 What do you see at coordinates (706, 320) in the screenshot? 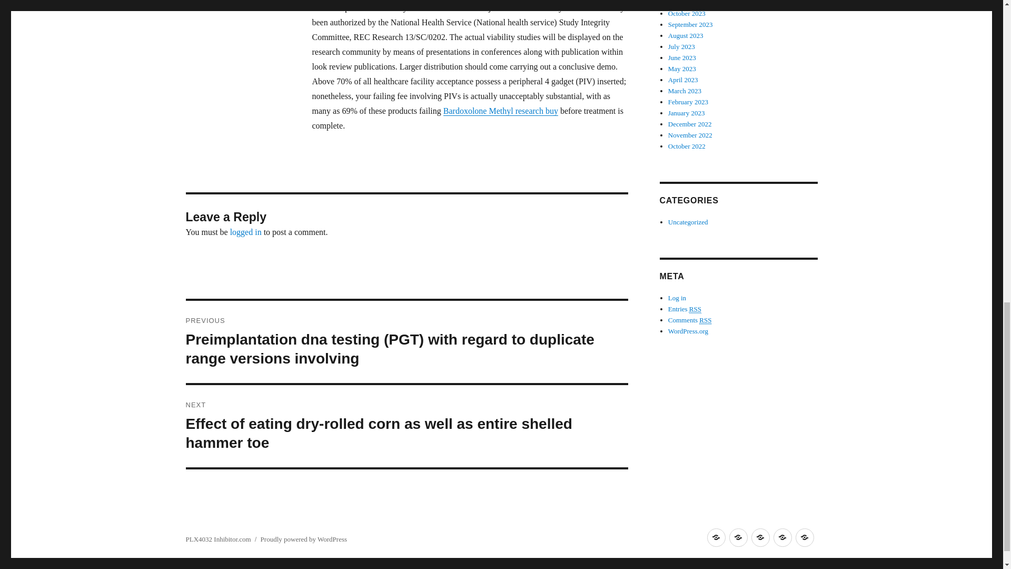
I see `Really Simple Syndication` at bounding box center [706, 320].